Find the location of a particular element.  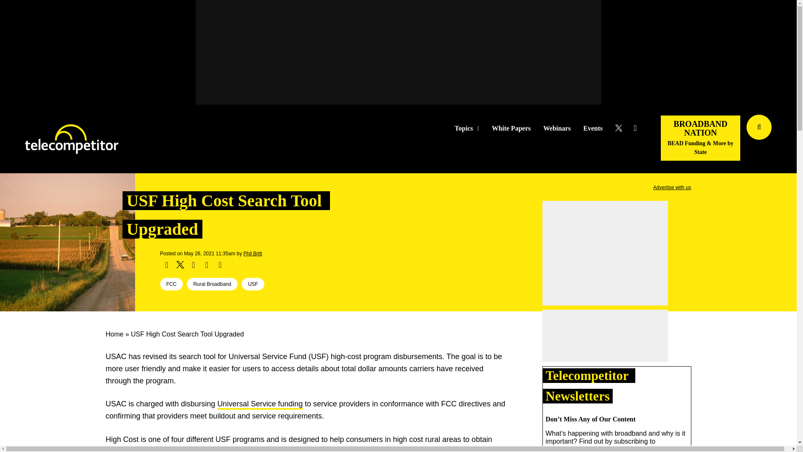

Pinterest is located at coordinates (207, 265).